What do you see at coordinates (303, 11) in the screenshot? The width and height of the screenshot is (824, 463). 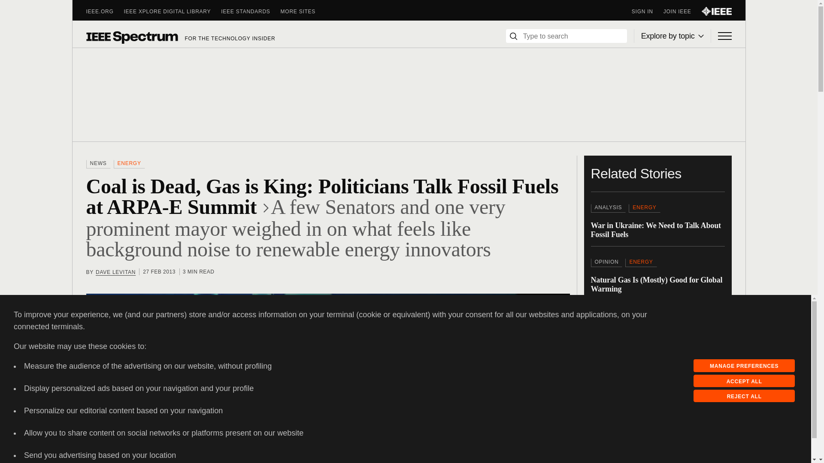 I see `MORE SITES` at bounding box center [303, 11].